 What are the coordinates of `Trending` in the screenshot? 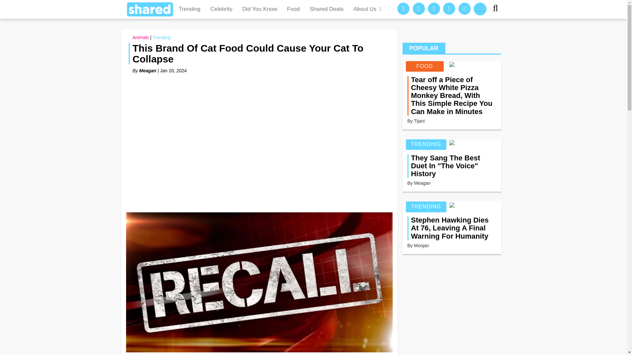 It's located at (161, 37).